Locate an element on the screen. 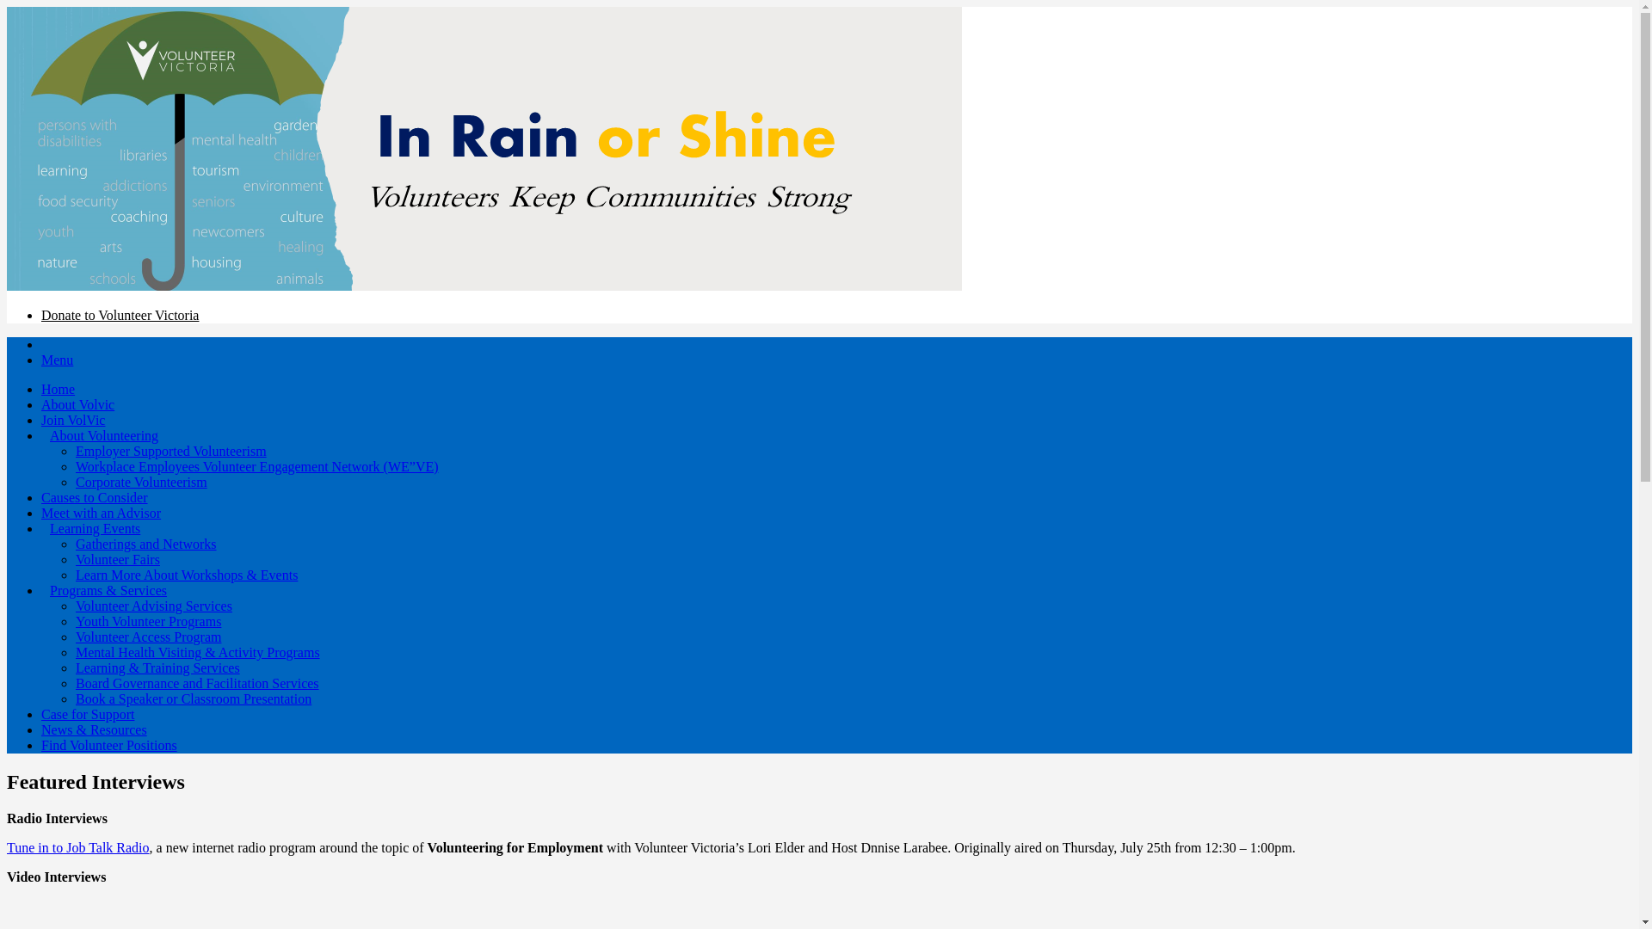  Corporate Volunteerism is located at coordinates (141, 482).